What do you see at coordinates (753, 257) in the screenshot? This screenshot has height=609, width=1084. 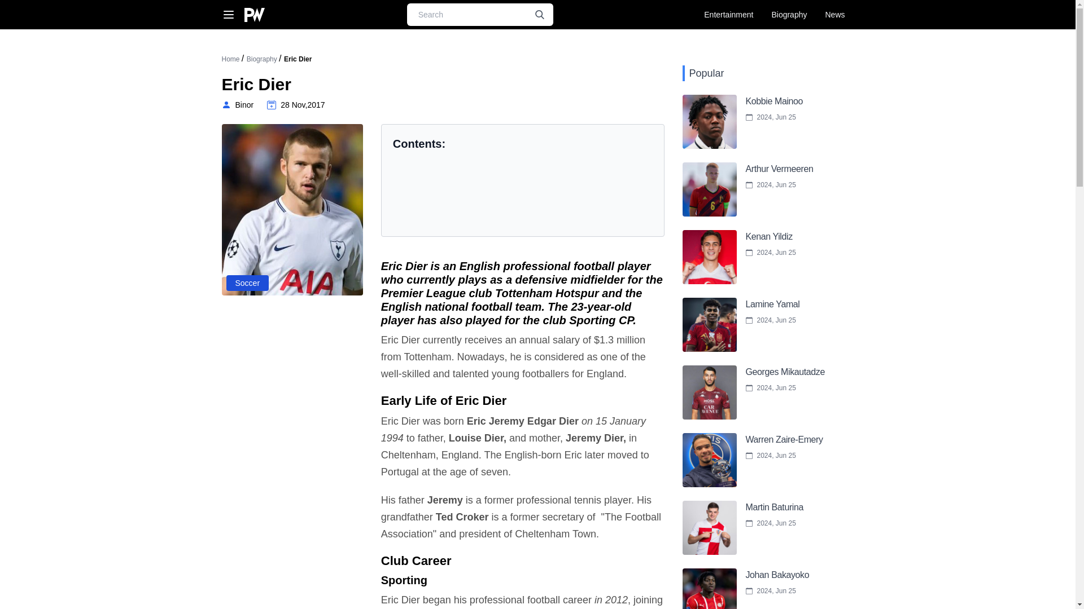 I see `Kenan Yildiz` at bounding box center [753, 257].